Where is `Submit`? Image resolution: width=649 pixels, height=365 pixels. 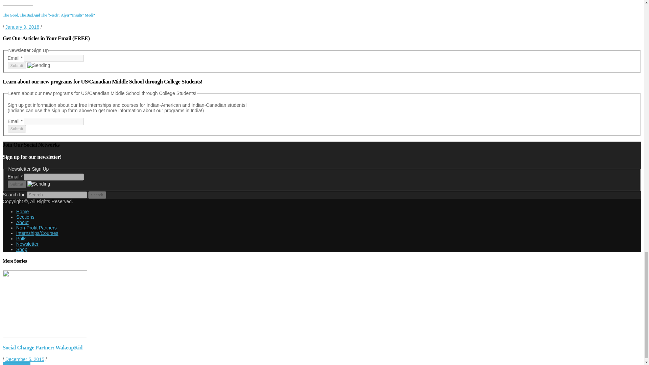
Submit is located at coordinates (16, 184).